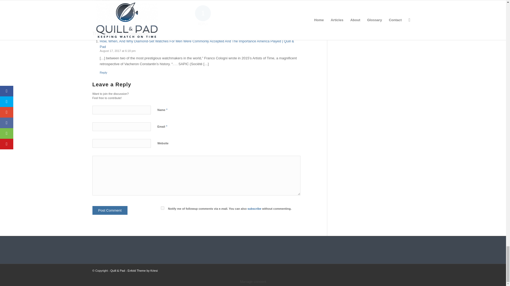 Image resolution: width=510 pixels, height=286 pixels. What do you see at coordinates (254, 208) in the screenshot?
I see `subscribe` at bounding box center [254, 208].